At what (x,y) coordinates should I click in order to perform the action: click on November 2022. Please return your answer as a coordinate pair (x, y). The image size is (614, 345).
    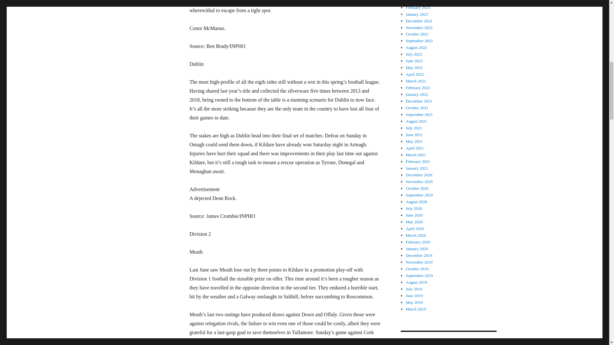
    Looking at the image, I should click on (419, 27).